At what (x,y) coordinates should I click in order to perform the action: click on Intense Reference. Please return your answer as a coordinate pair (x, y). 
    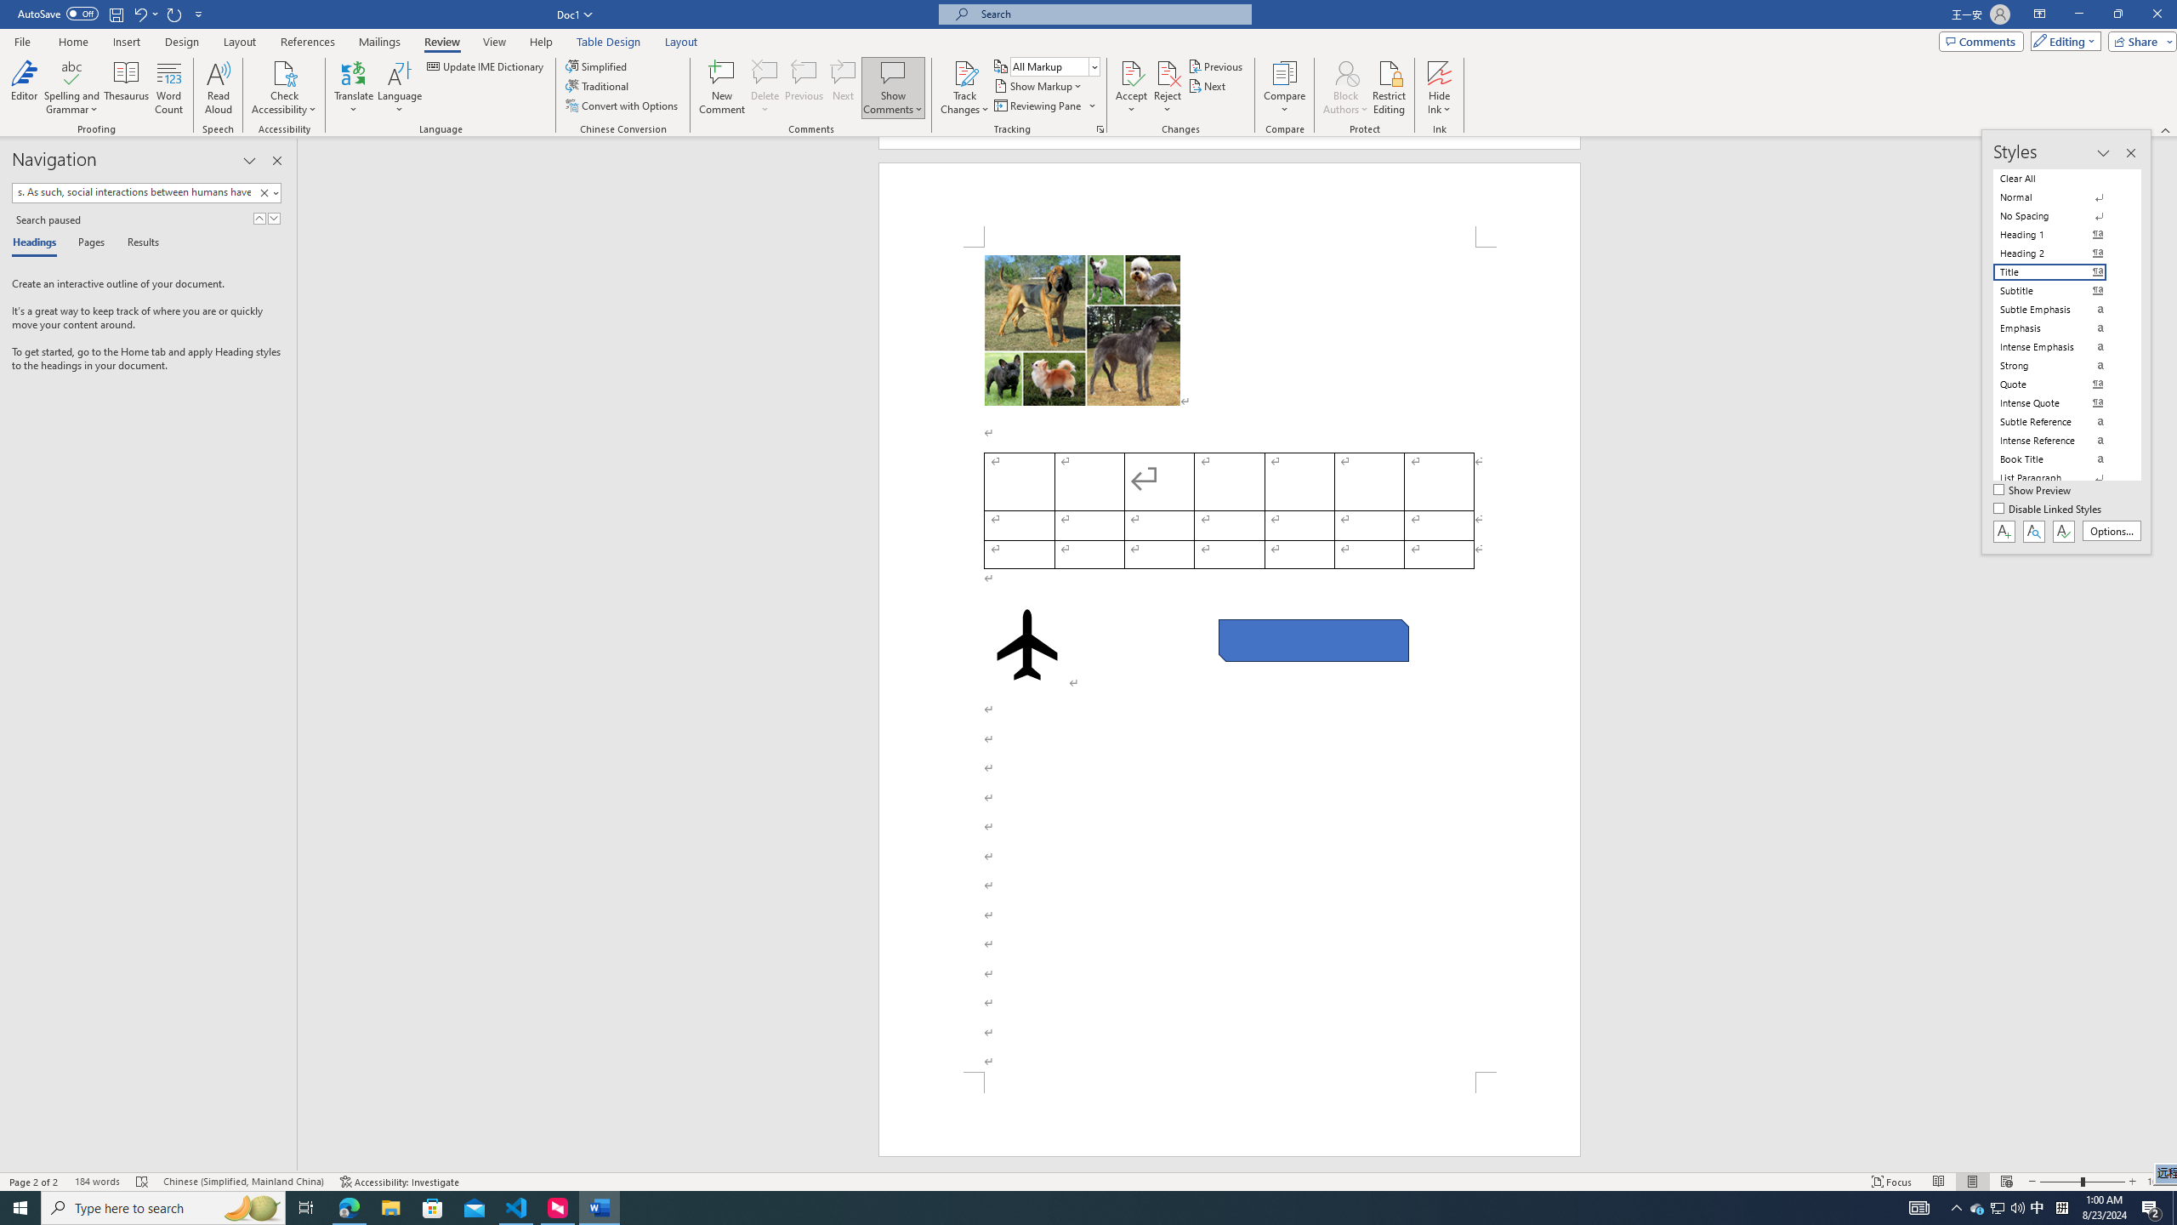
    Looking at the image, I should click on (2060, 440).